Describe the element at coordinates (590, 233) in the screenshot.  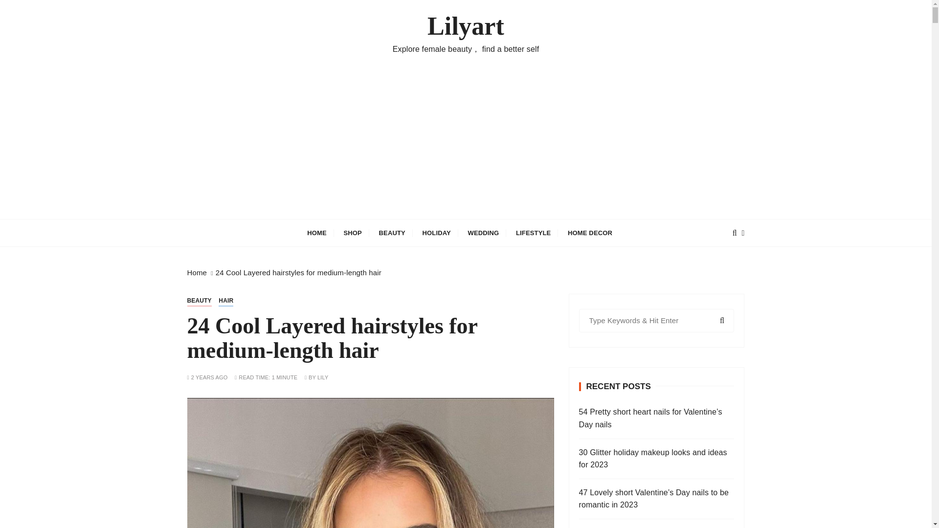
I see `HOME DECOR` at that location.